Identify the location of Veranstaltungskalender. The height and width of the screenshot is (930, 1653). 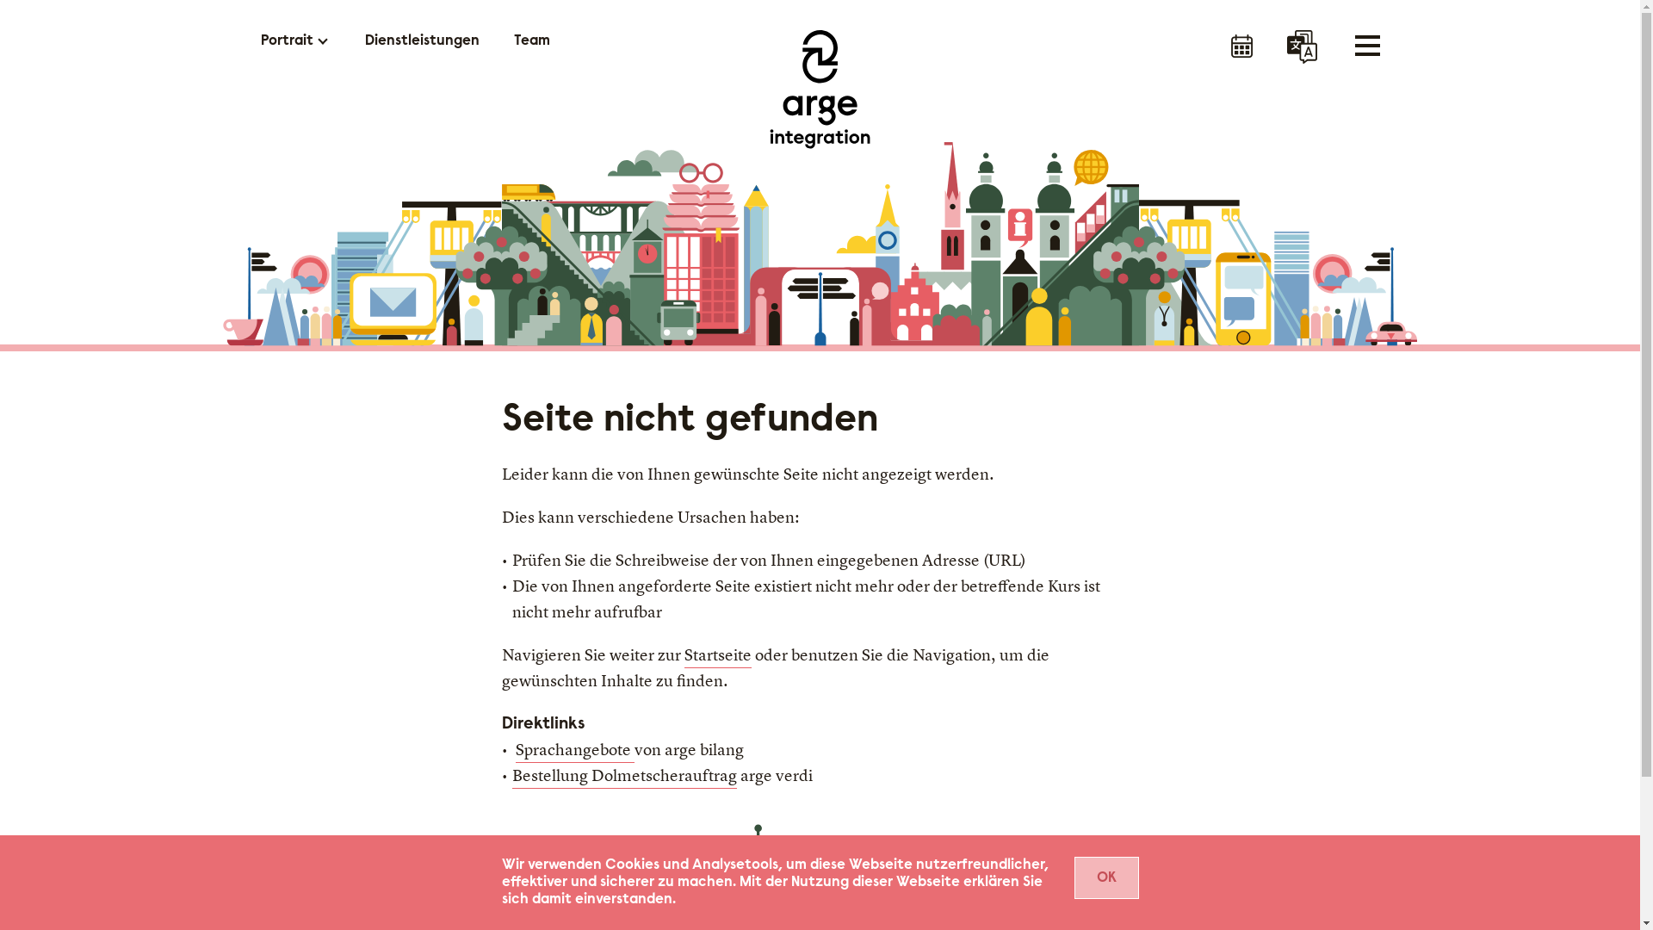
(1241, 47).